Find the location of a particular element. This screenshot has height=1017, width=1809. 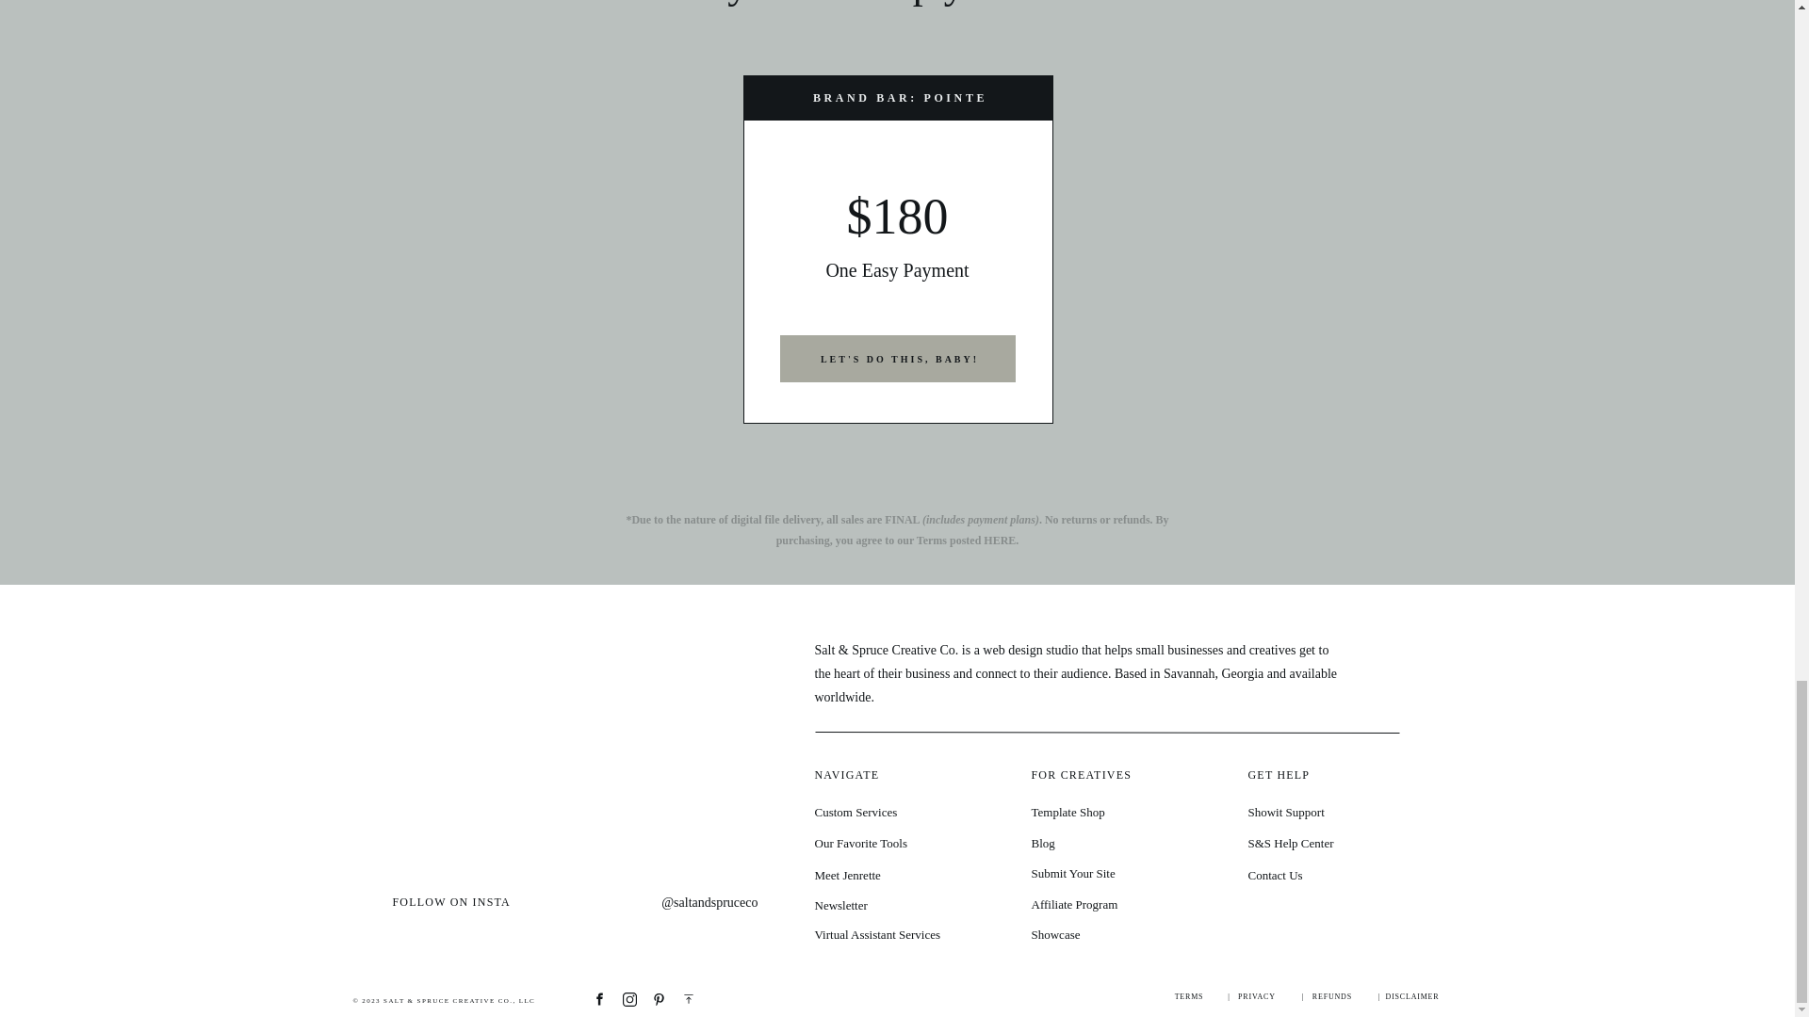

Custom Services is located at coordinates (889, 812).